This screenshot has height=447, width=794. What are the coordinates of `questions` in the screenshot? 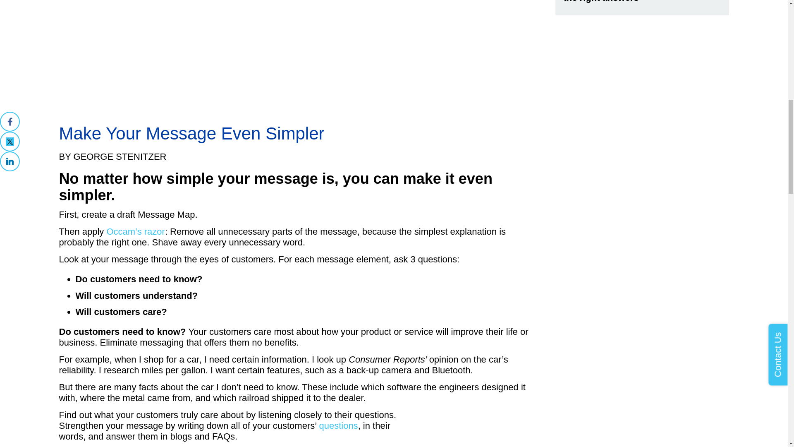 It's located at (338, 425).